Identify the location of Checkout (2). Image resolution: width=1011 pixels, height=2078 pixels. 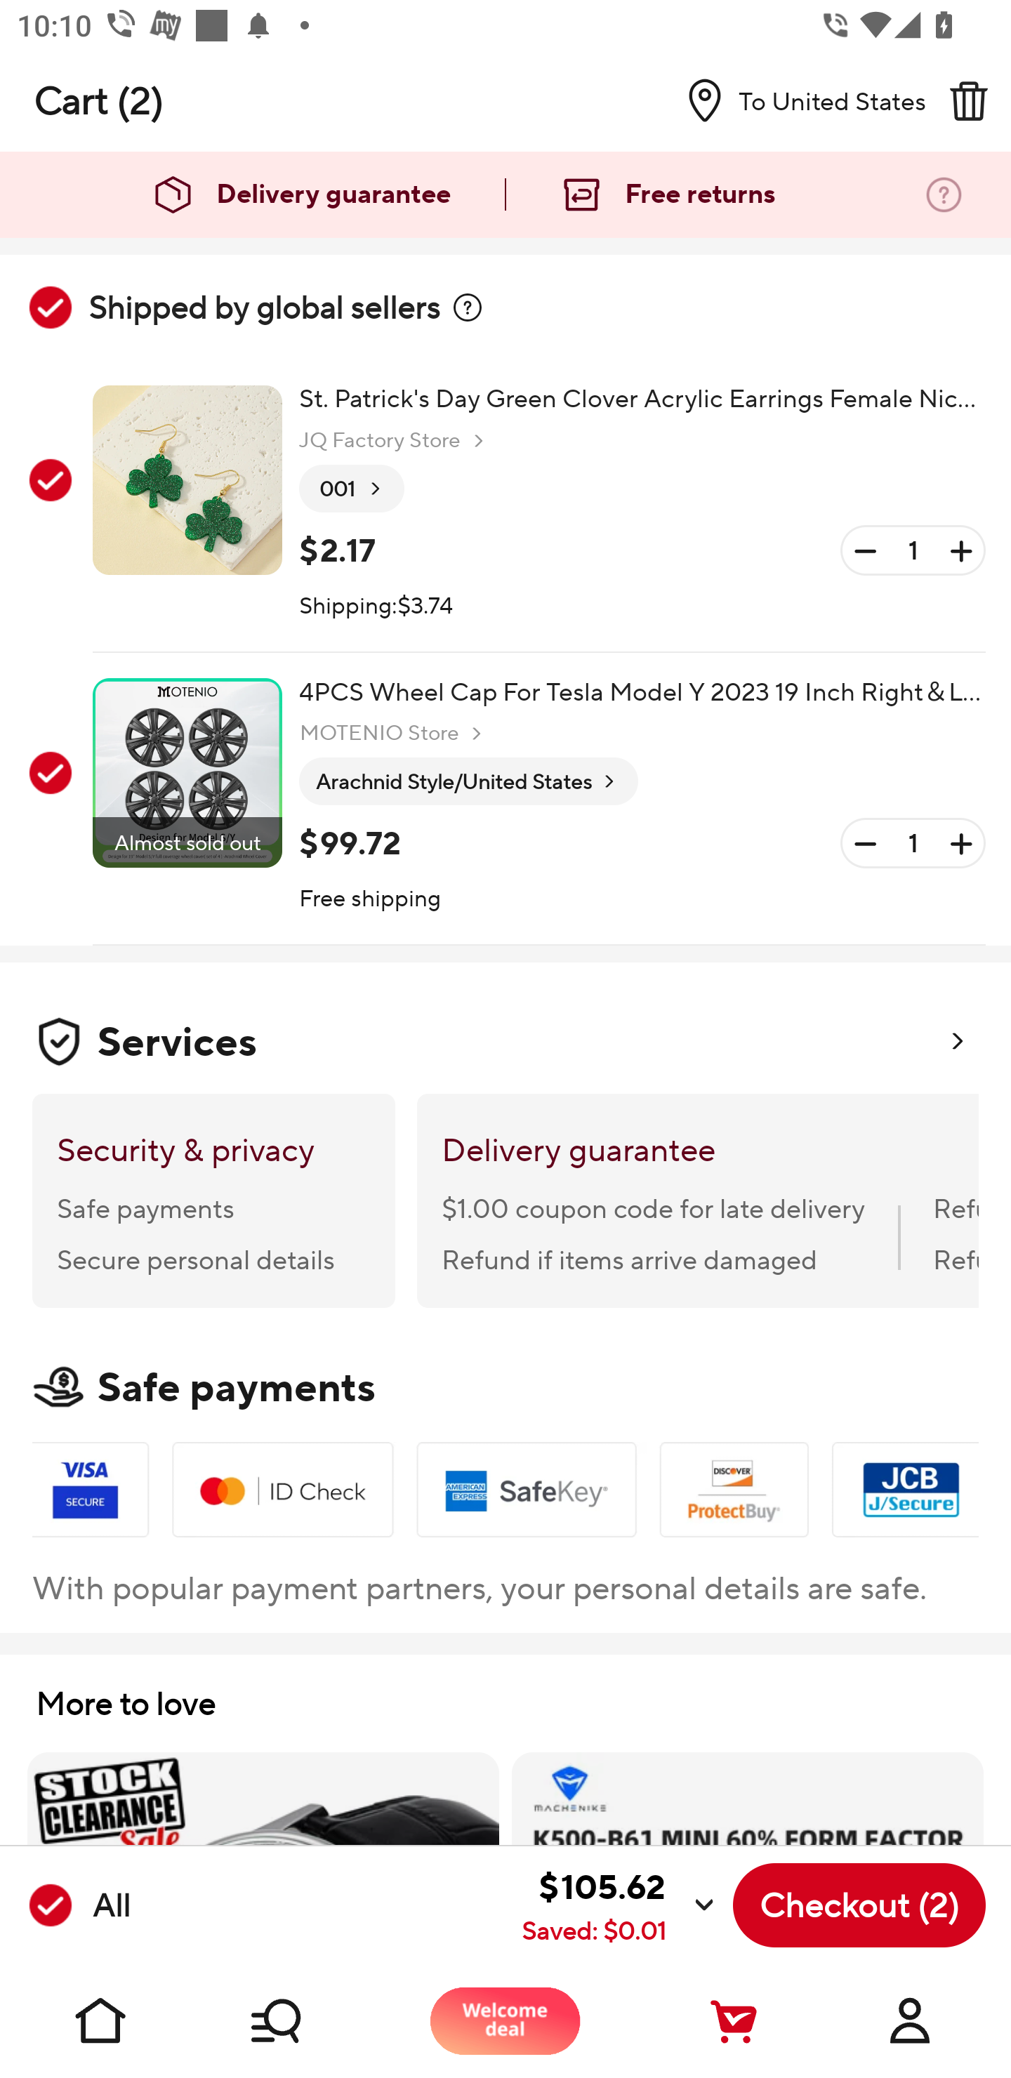
(859, 1905).